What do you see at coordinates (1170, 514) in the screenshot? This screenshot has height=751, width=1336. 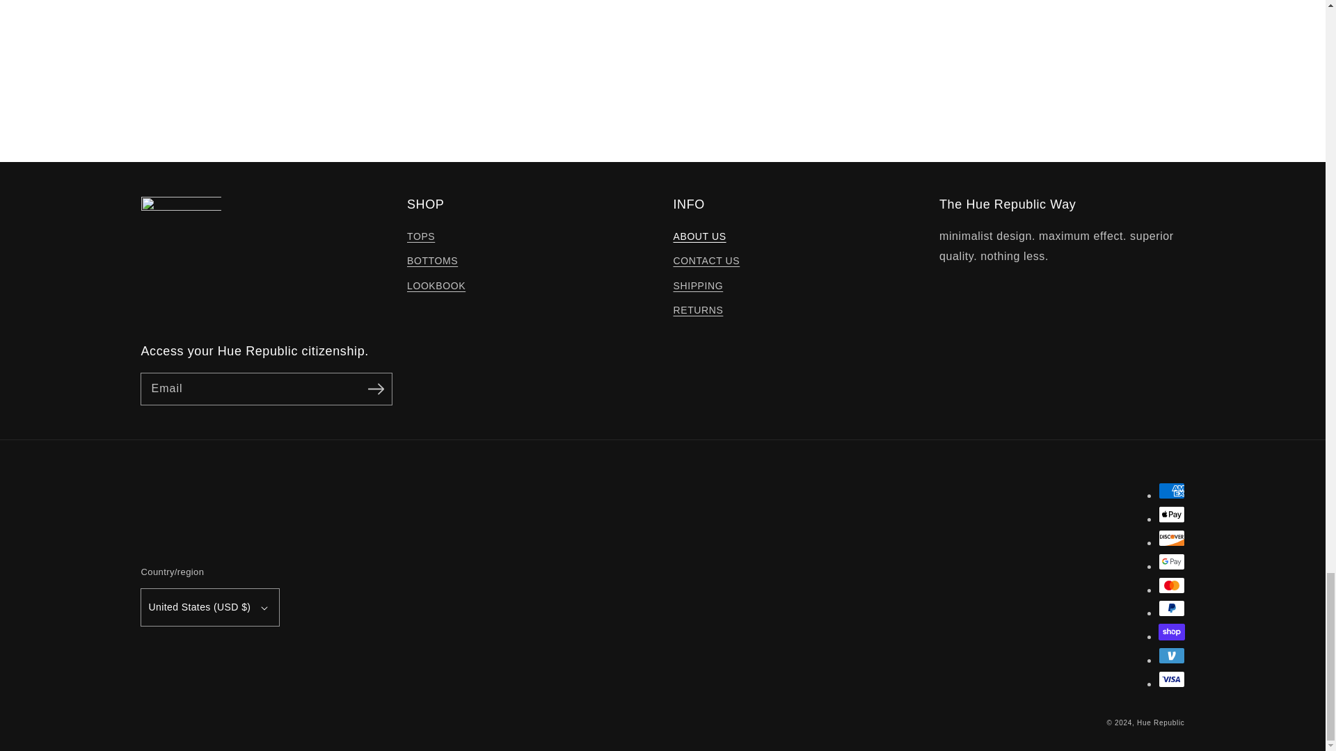 I see `Apple Pay` at bounding box center [1170, 514].